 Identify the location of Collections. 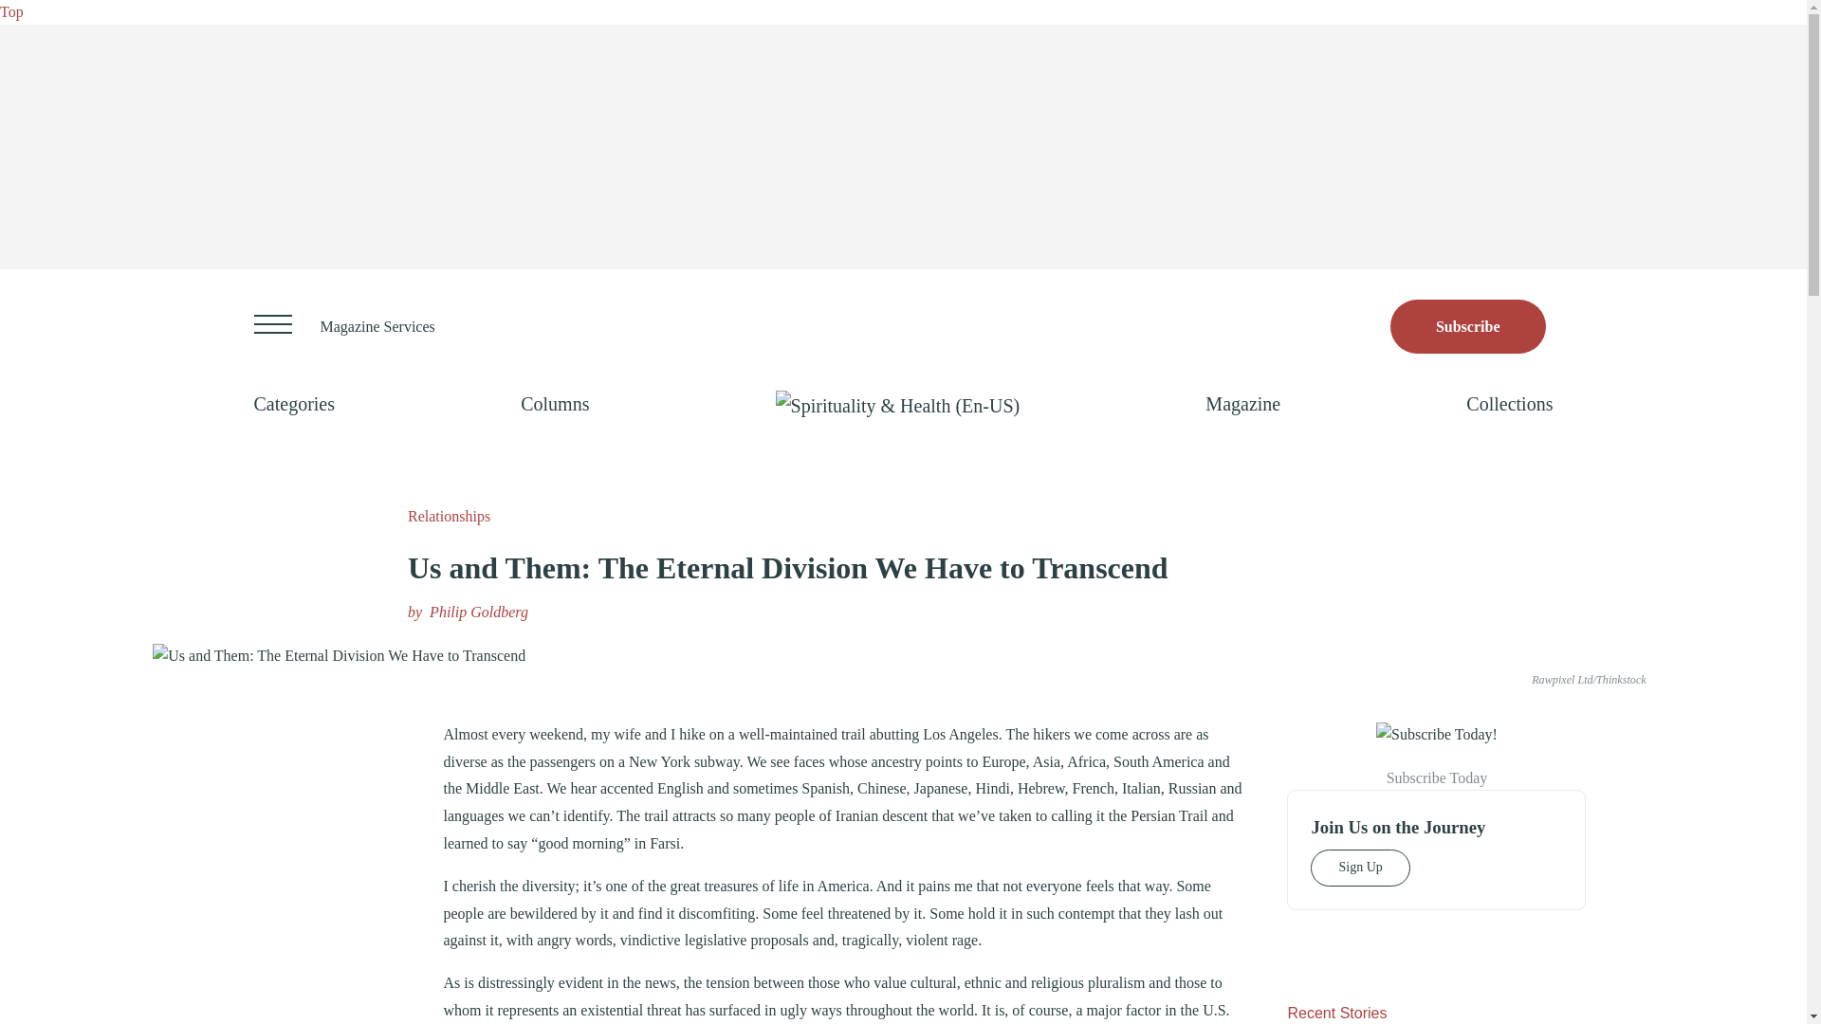
(1509, 404).